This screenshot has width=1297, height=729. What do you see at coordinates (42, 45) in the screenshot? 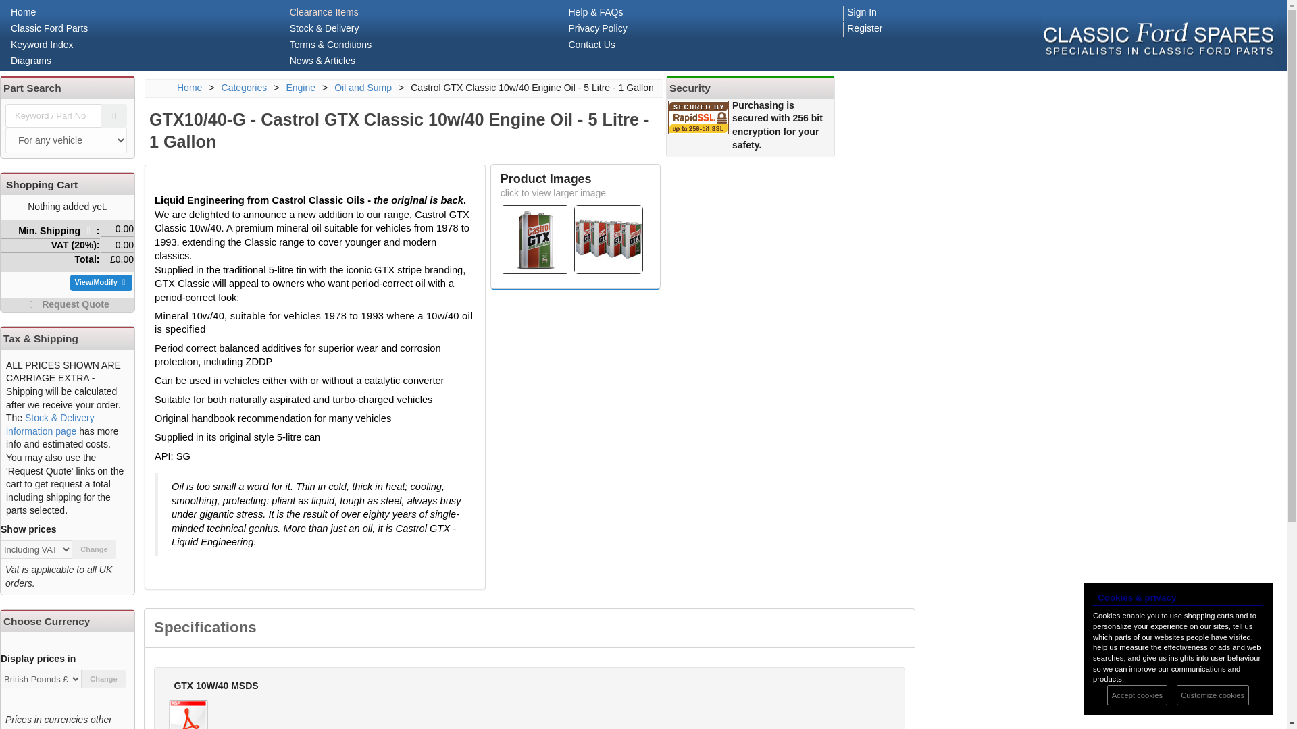
I see `Index` at bounding box center [42, 45].